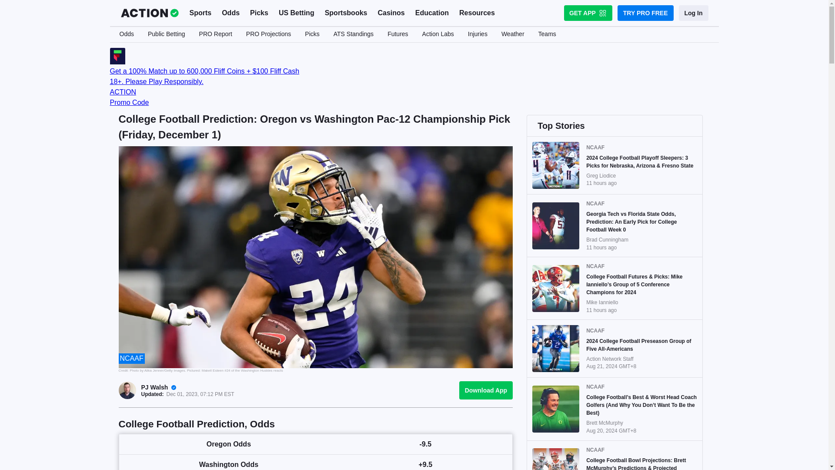 Image resolution: width=835 pixels, height=470 pixels. What do you see at coordinates (215, 34) in the screenshot?
I see `PRO Report` at bounding box center [215, 34].